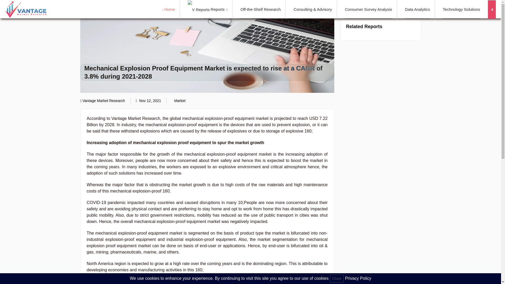  I want to click on Consumer Survey Analysis, so click(368, 9).